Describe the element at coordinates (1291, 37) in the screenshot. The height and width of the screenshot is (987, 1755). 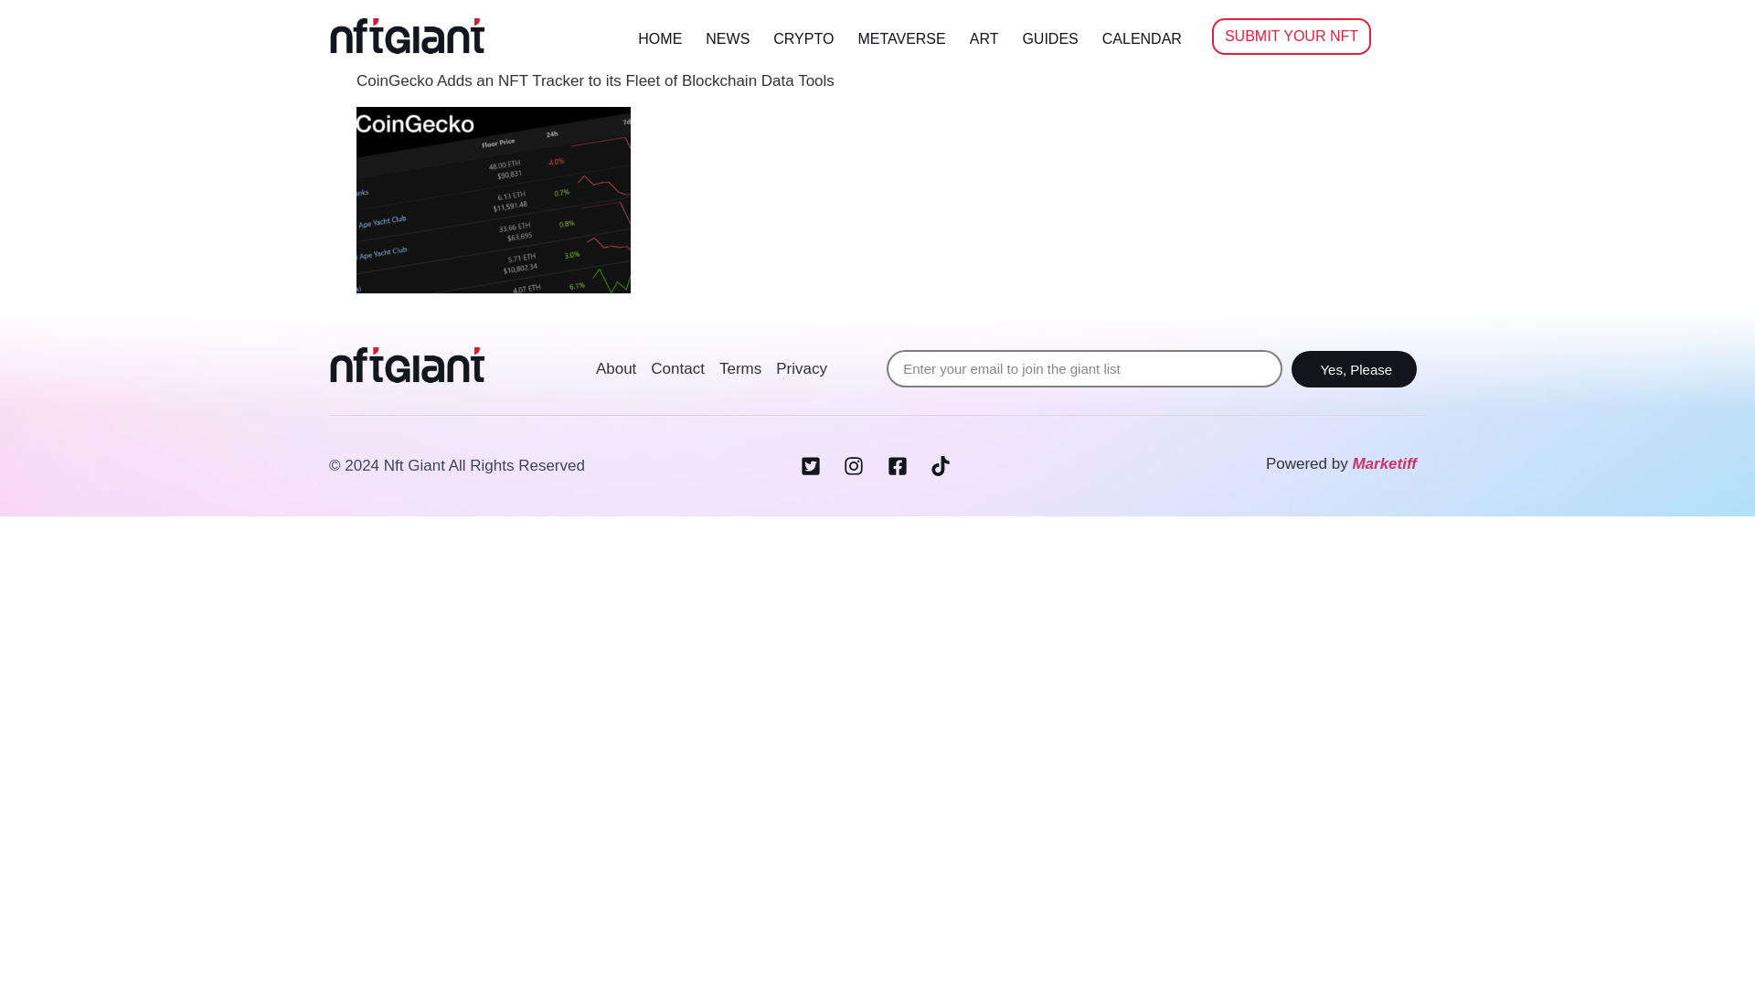
I see `SUBMIT YOUR NFT` at that location.